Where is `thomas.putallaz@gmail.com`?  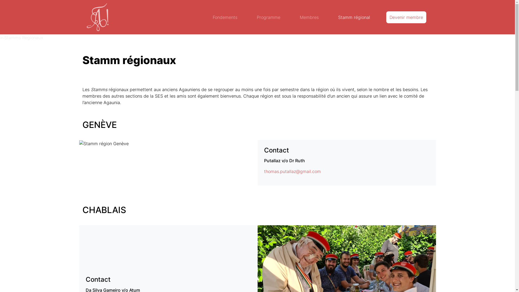 thomas.putallaz@gmail.com is located at coordinates (292, 171).